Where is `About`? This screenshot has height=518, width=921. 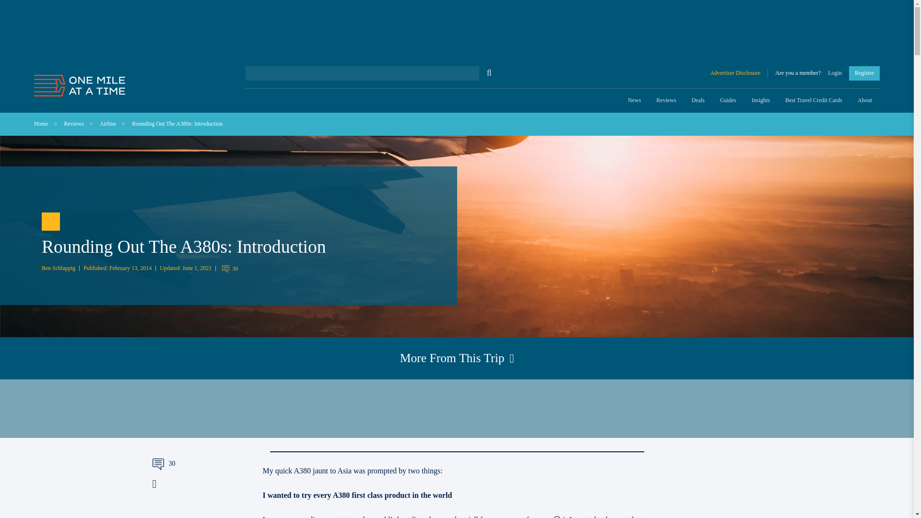
About is located at coordinates (864, 101).